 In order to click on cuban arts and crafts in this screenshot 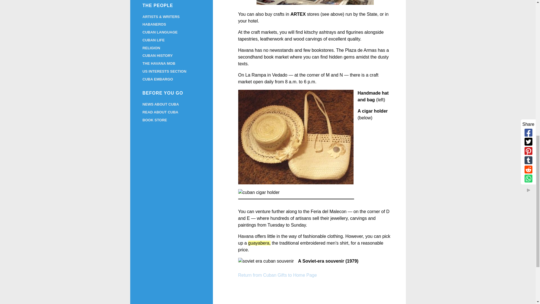, I will do `click(315, 2)`.